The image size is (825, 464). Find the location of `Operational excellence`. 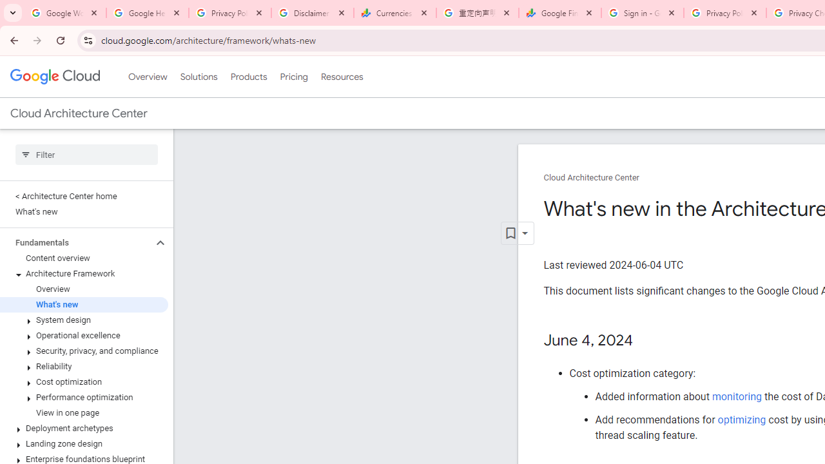

Operational excellence is located at coordinates (84, 335).